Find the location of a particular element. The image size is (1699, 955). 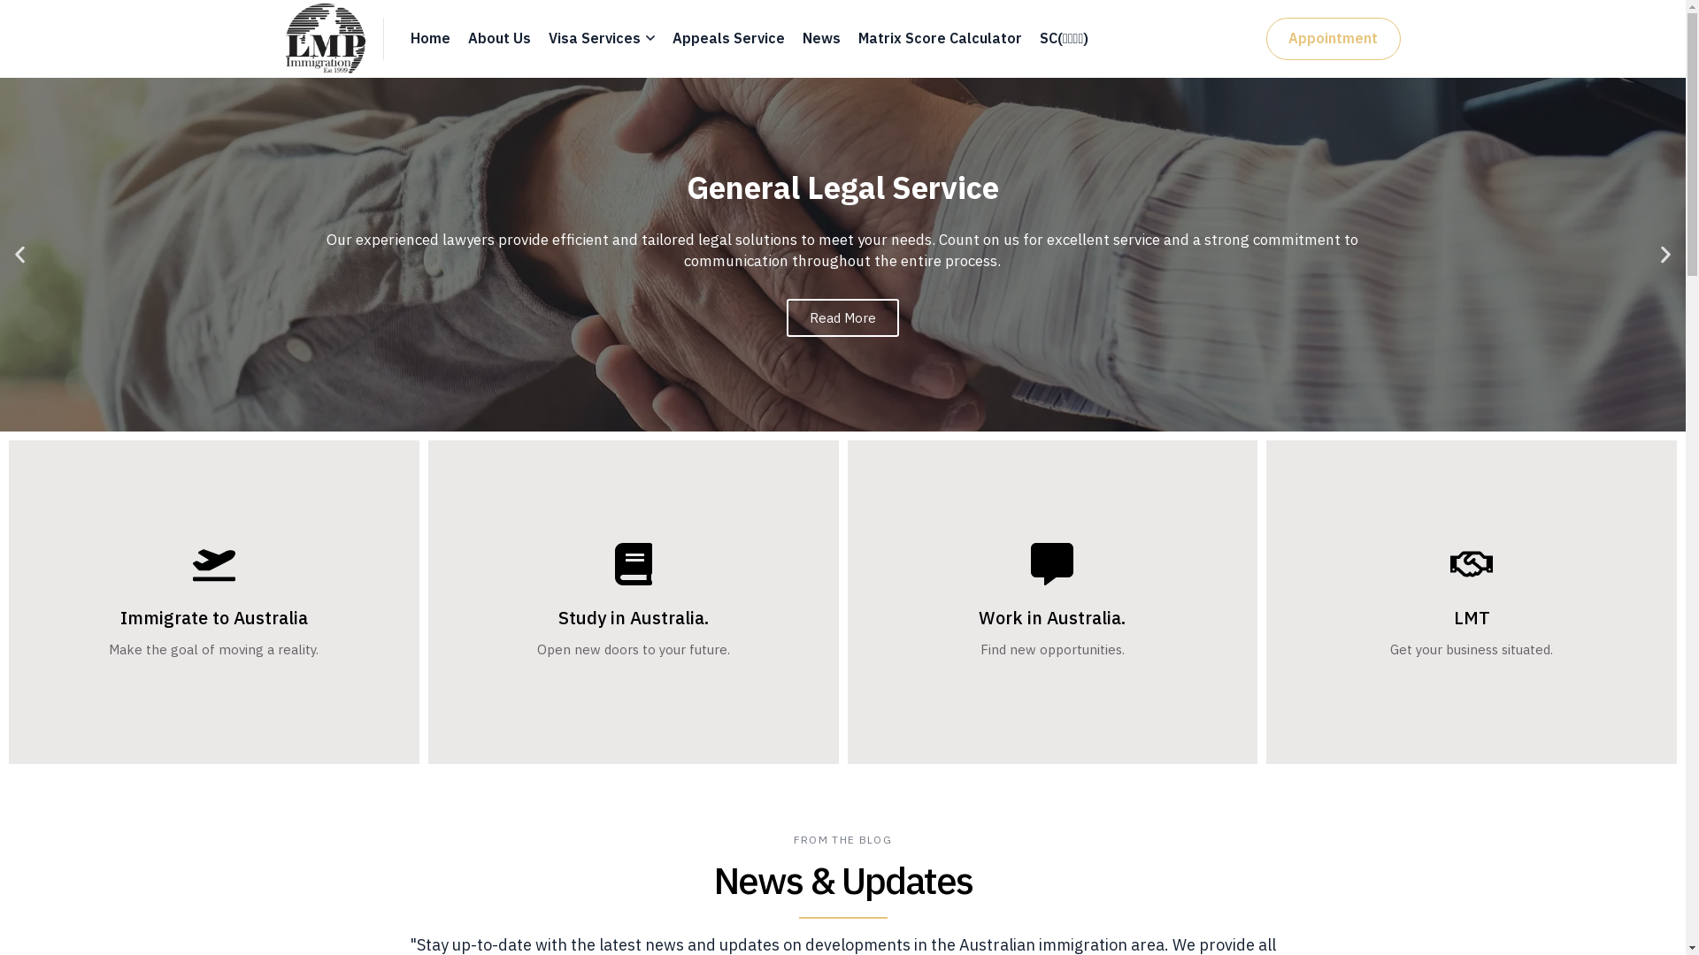

Read More is located at coordinates (842, 318).